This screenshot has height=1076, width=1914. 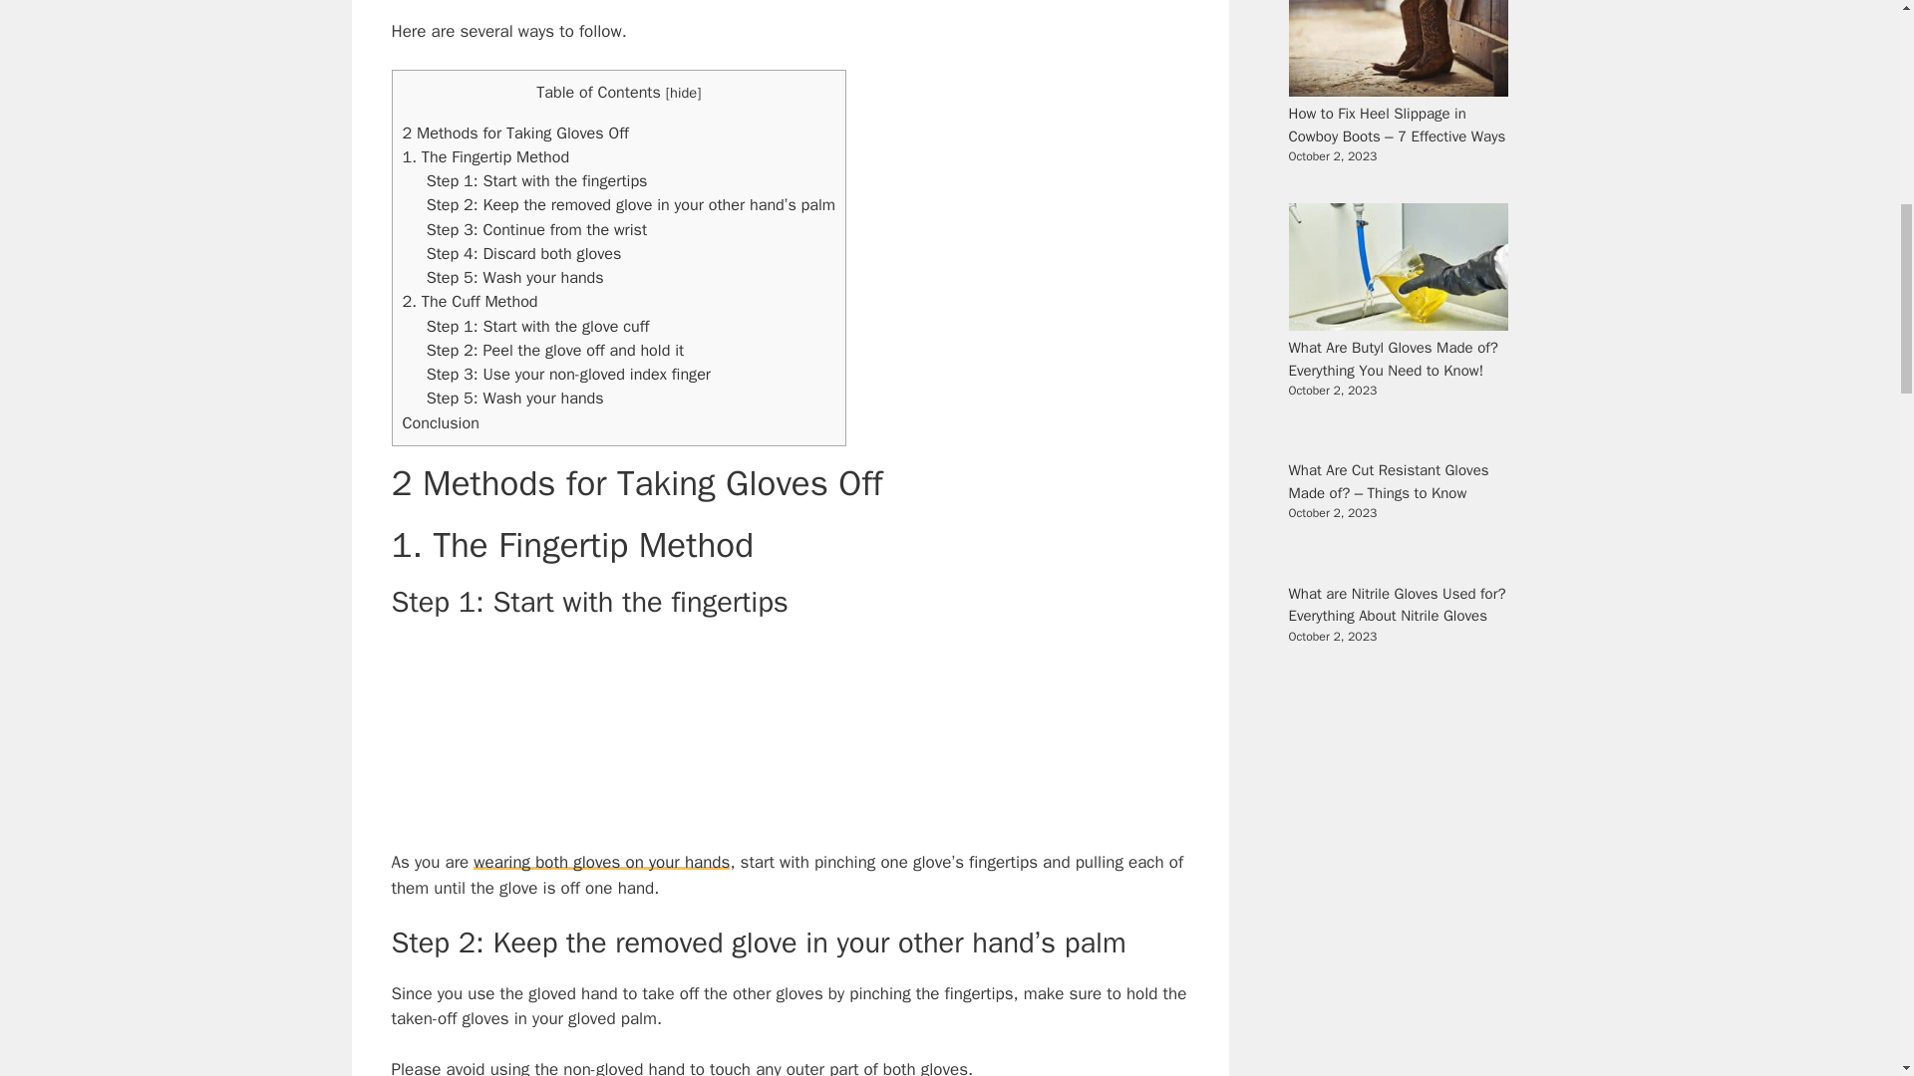 What do you see at coordinates (537, 180) in the screenshot?
I see `Step 1: Start with the fingertips` at bounding box center [537, 180].